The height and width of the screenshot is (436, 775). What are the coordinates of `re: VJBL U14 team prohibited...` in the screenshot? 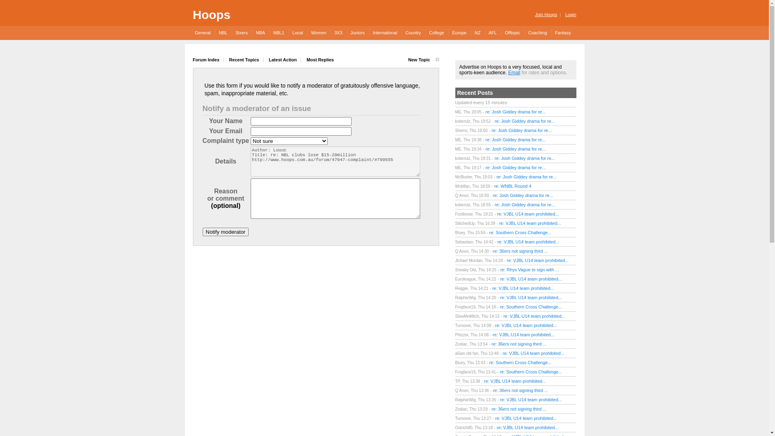 It's located at (528, 428).